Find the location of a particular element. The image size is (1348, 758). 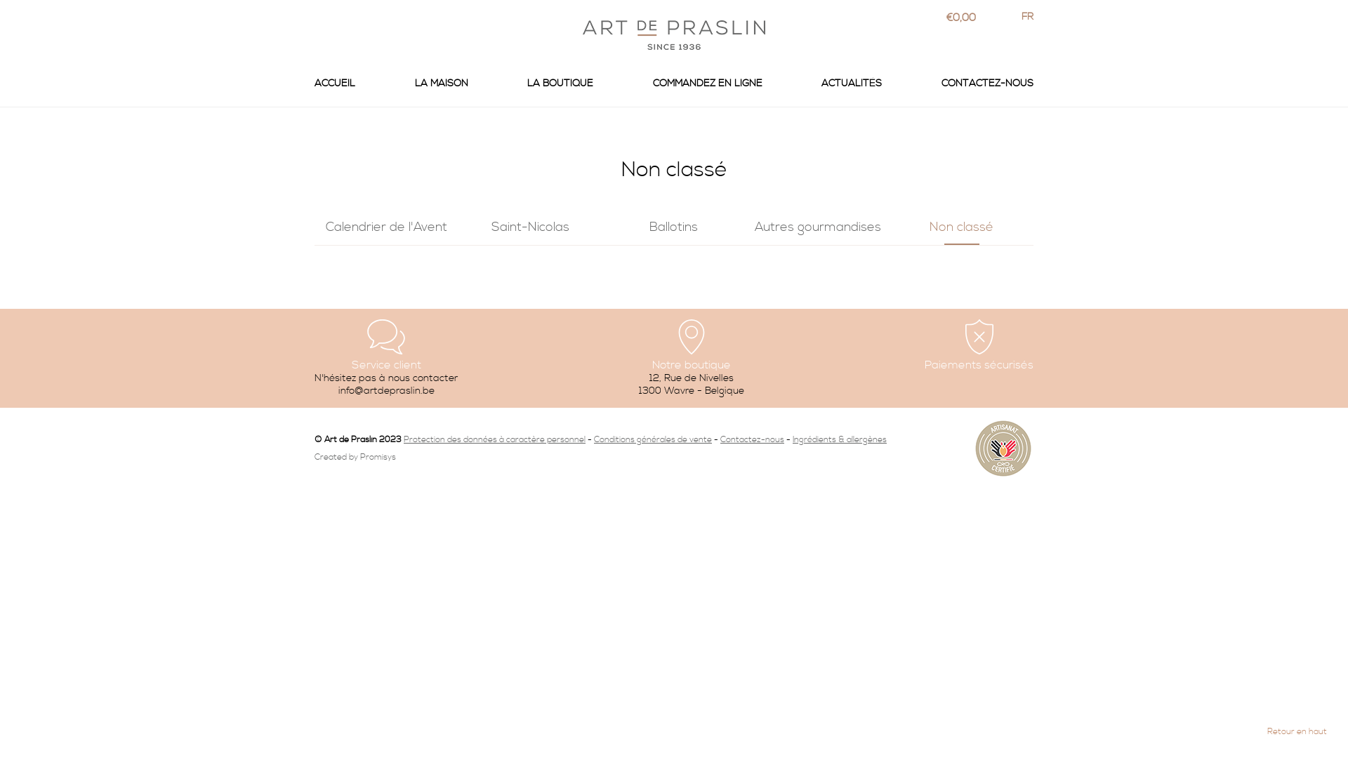

LA MAISON is located at coordinates (442, 88).